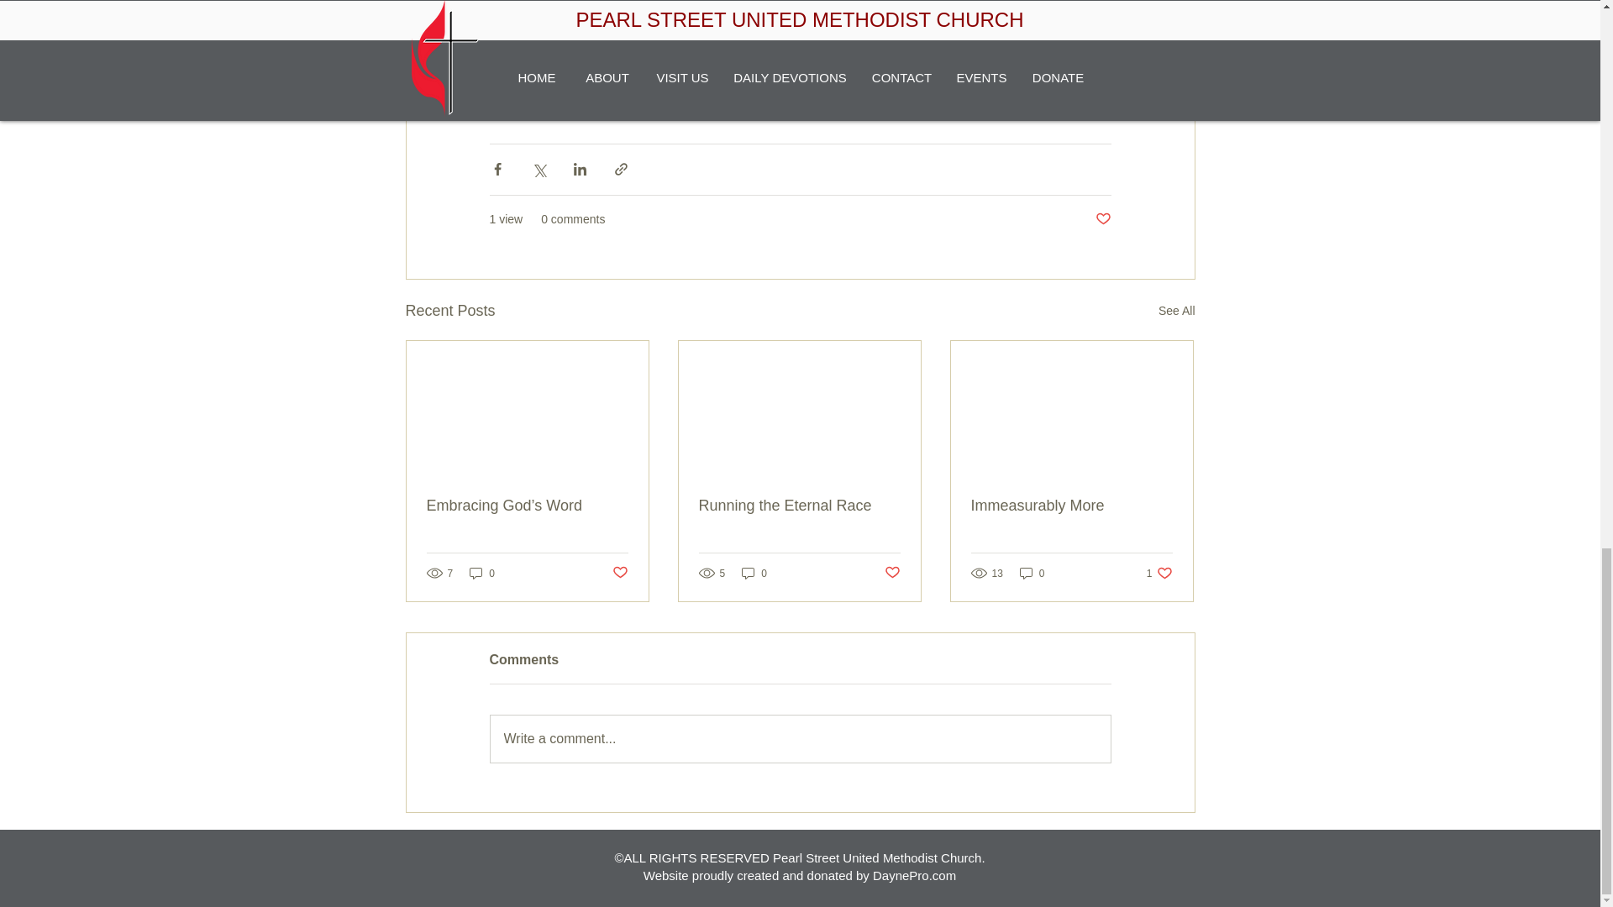  I want to click on Post not marked as liked, so click(892, 573).